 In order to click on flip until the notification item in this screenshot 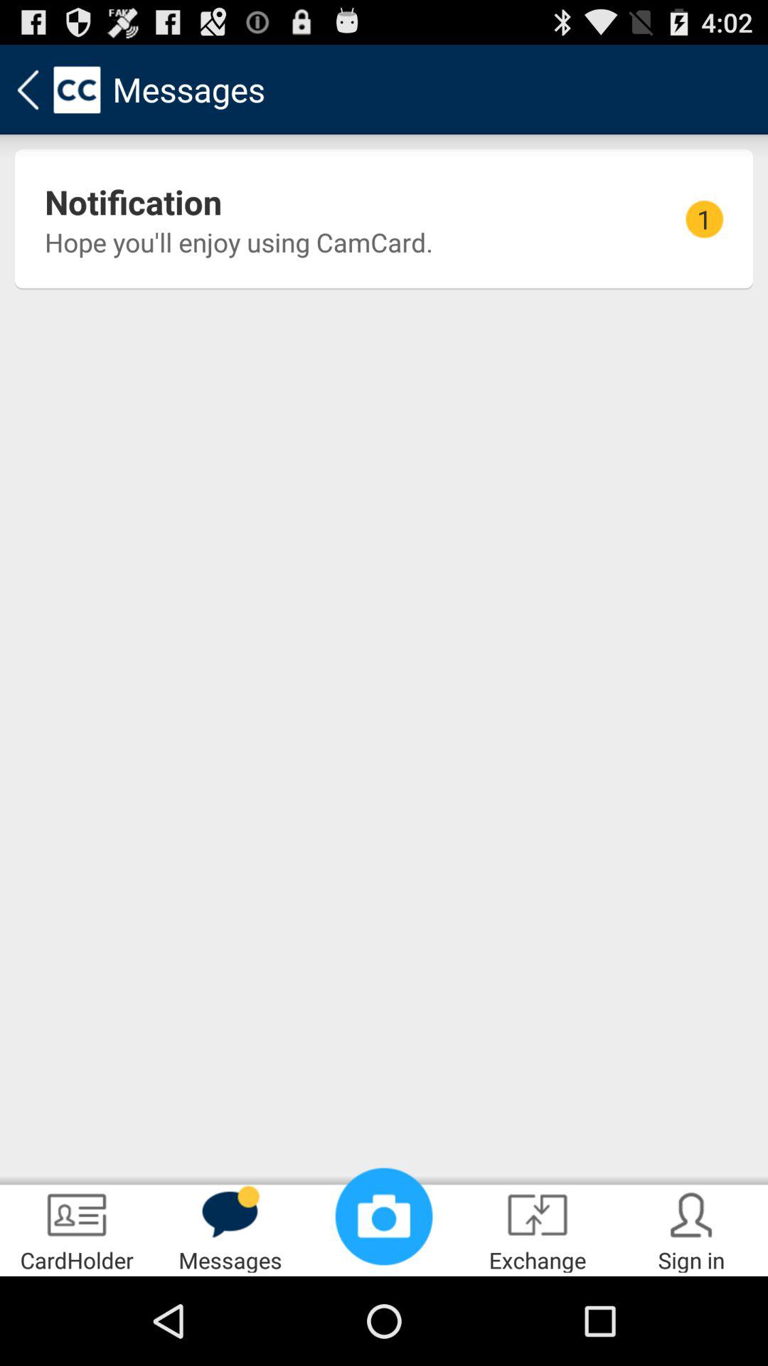, I will do `click(134, 201)`.